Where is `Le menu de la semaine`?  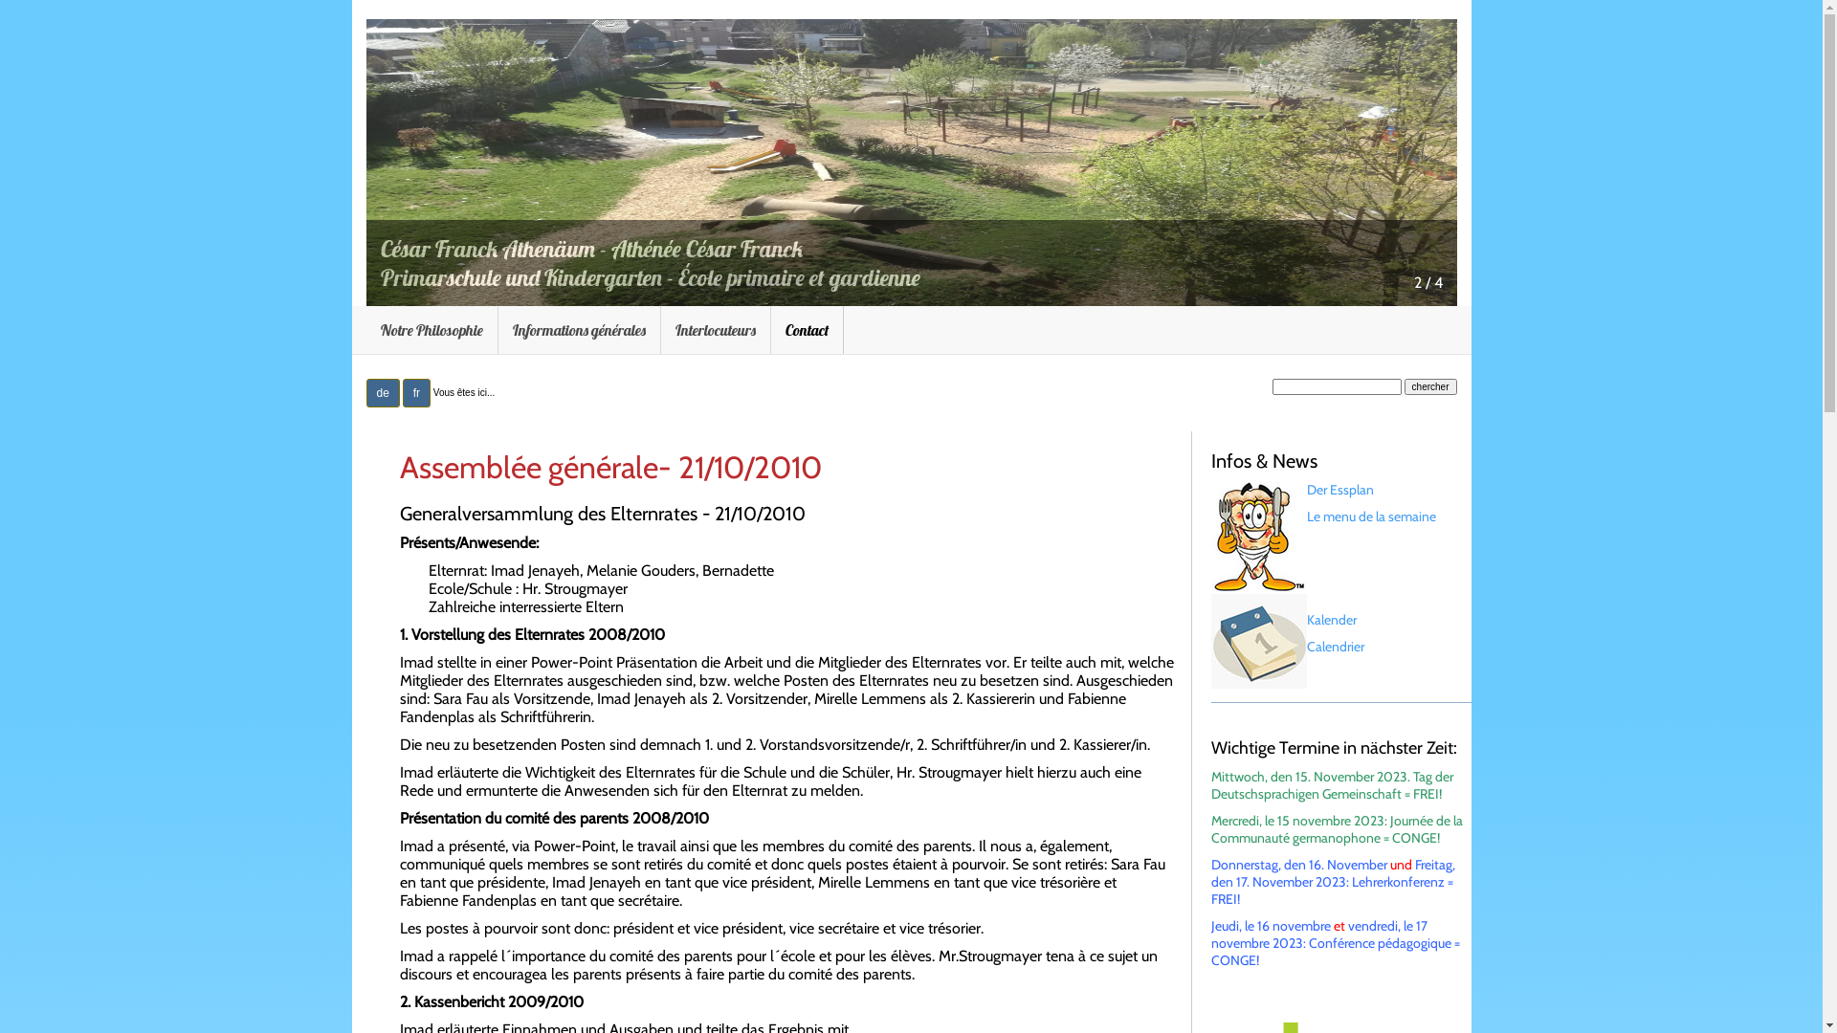
Le menu de la semaine is located at coordinates (1372, 516).